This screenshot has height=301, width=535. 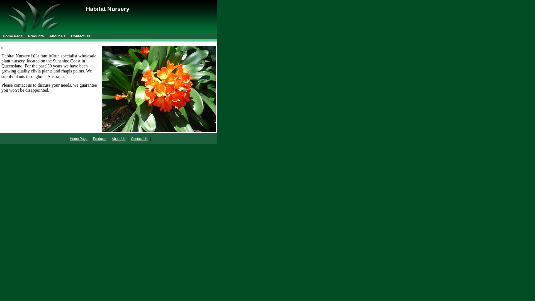 I want to click on Home Page, so click(x=79, y=139).